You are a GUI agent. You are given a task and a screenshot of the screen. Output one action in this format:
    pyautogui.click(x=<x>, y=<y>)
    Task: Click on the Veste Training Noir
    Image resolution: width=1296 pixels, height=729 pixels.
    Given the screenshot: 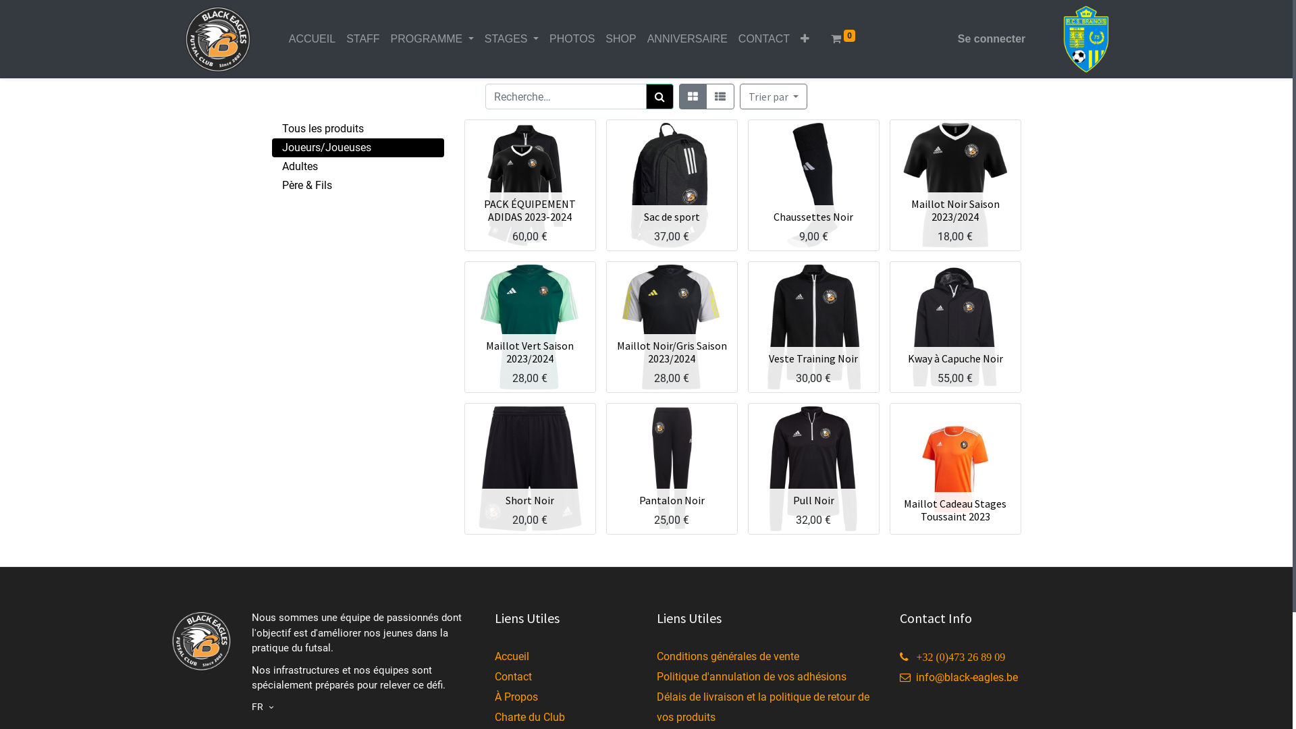 What is the action you would take?
    pyautogui.click(x=813, y=358)
    